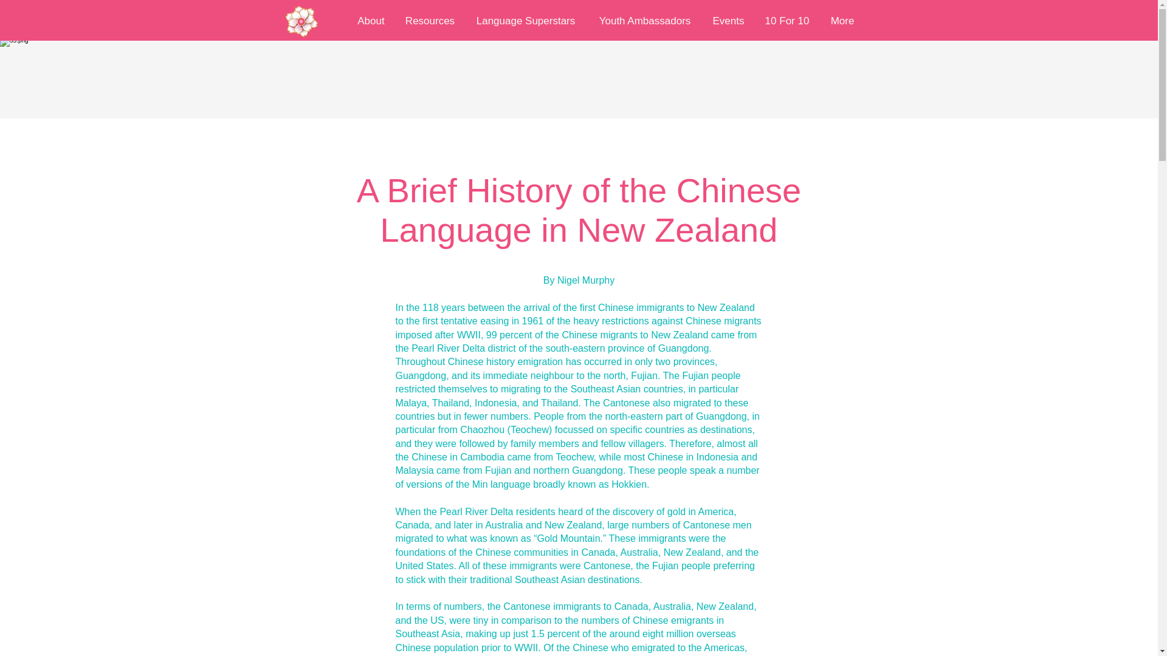  I want to click on 10 For 10, so click(787, 21).